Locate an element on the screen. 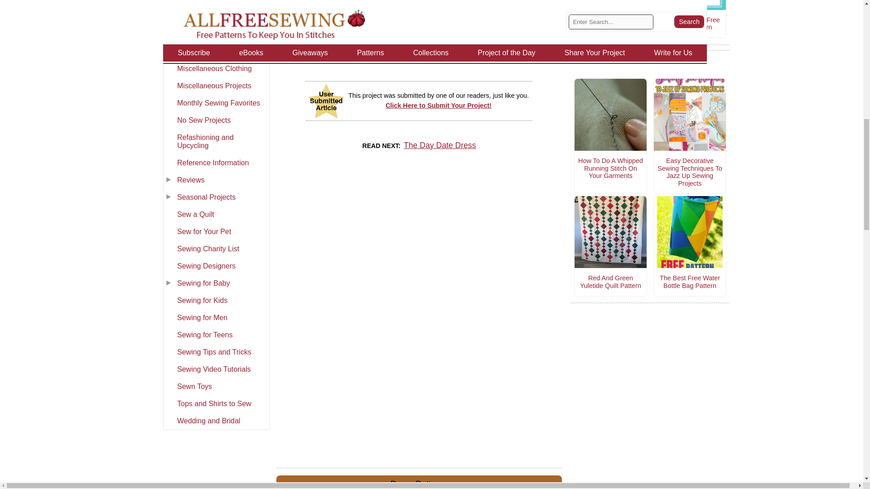 This screenshot has width=870, height=489. Email is located at coordinates (455, 56).